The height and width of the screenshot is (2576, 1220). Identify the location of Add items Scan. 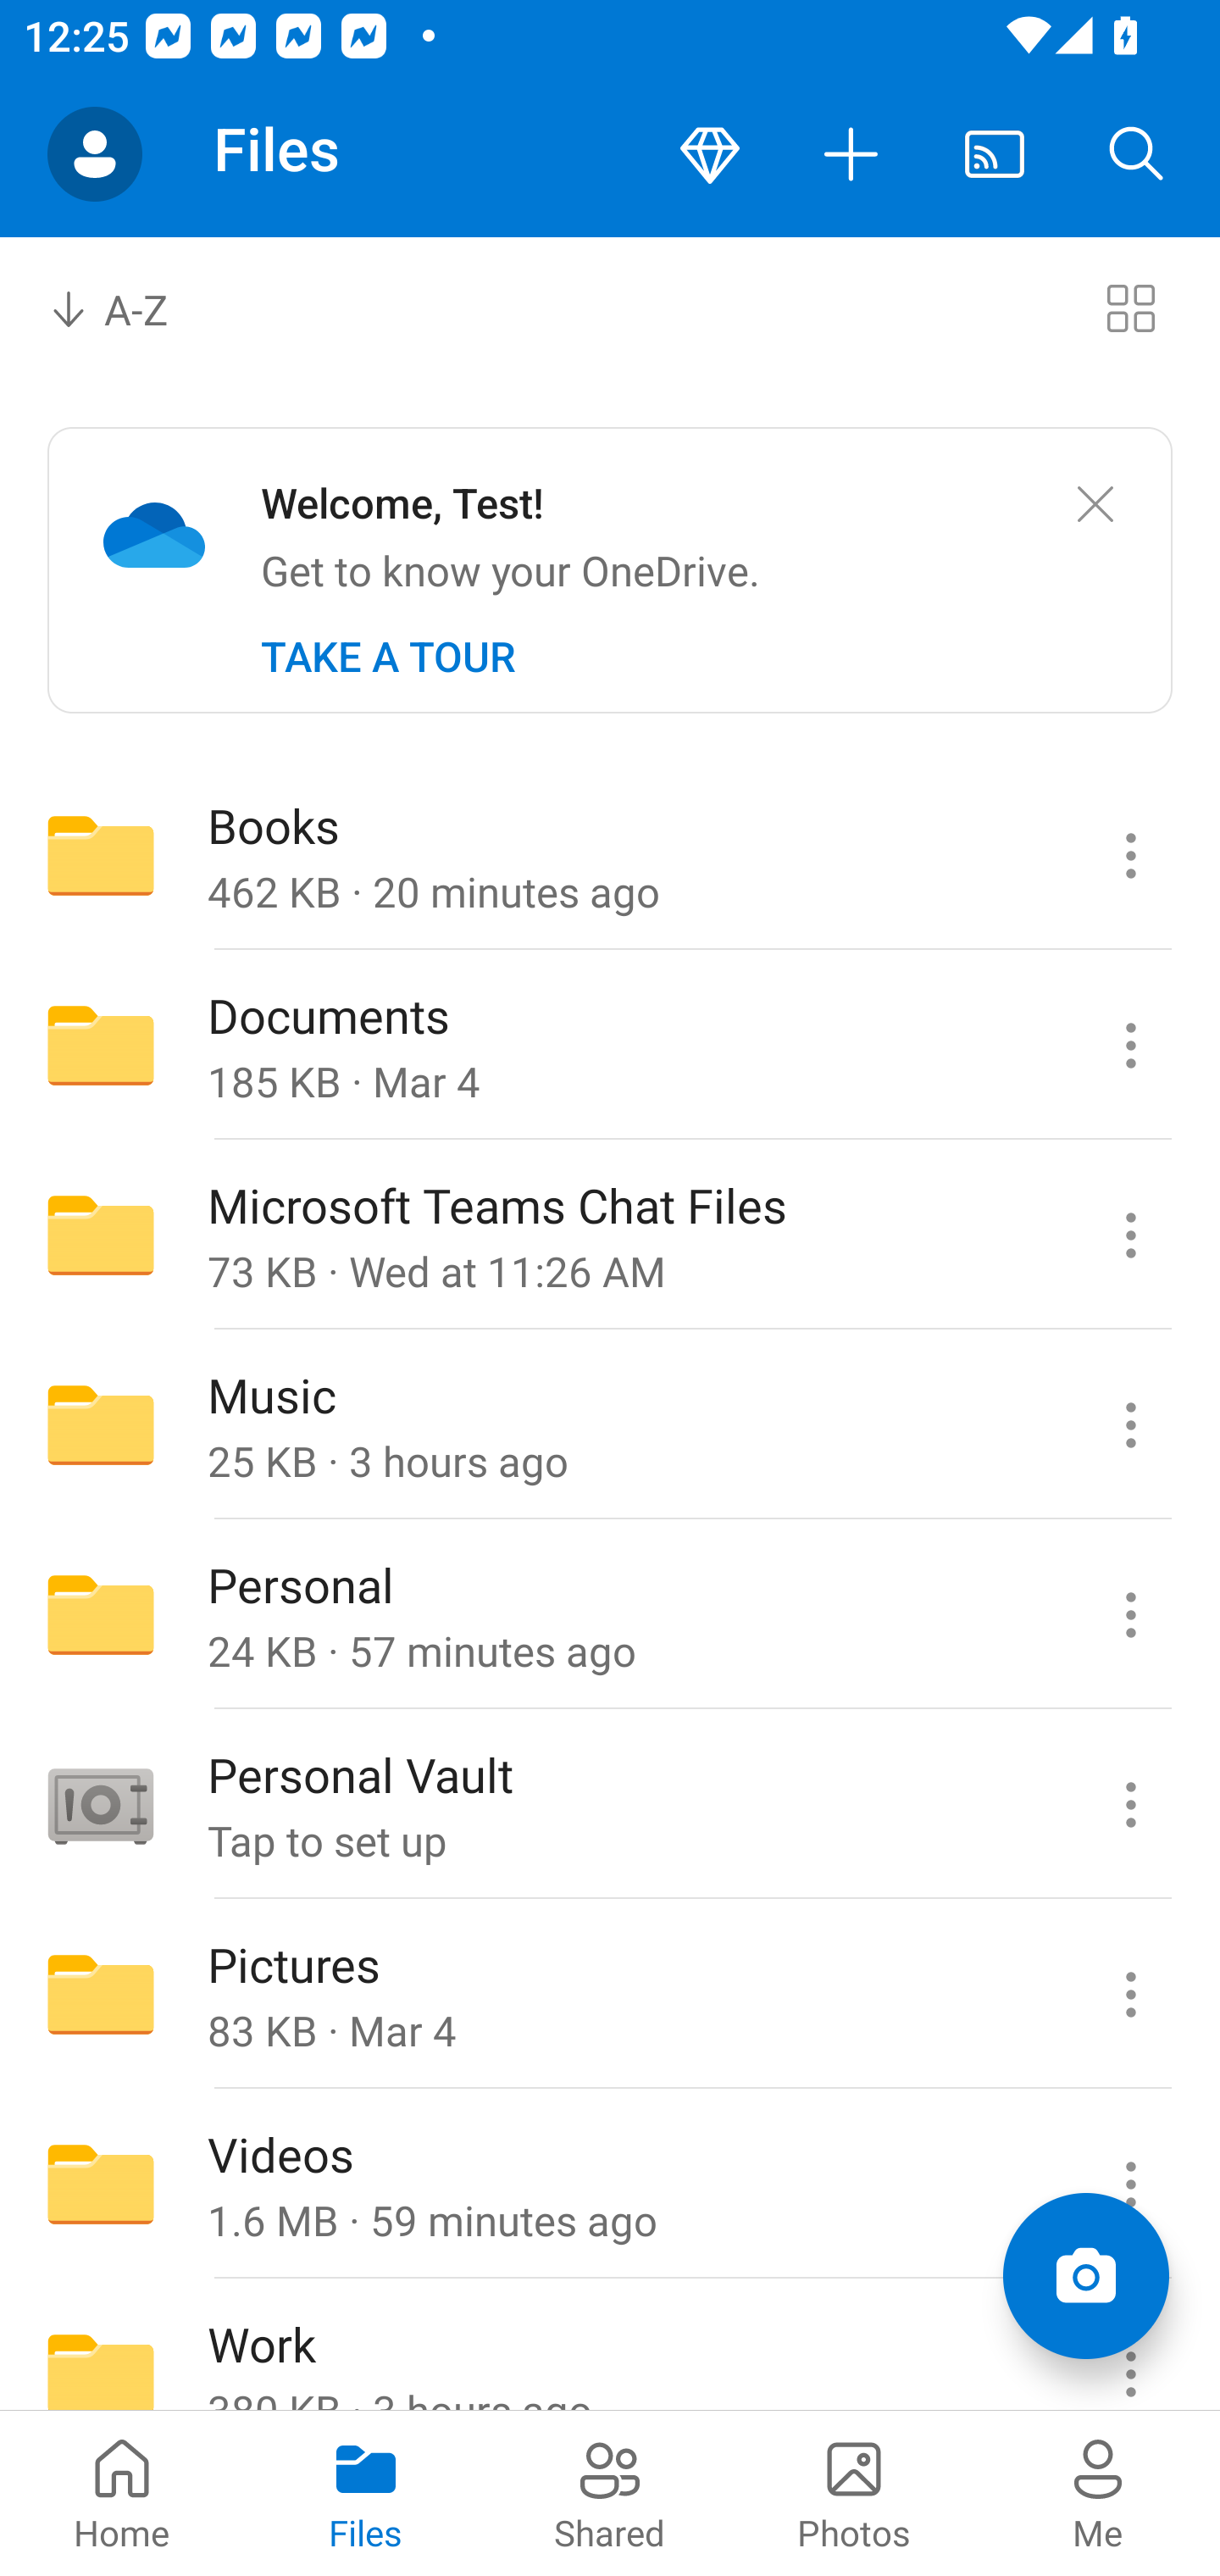
(1085, 2276).